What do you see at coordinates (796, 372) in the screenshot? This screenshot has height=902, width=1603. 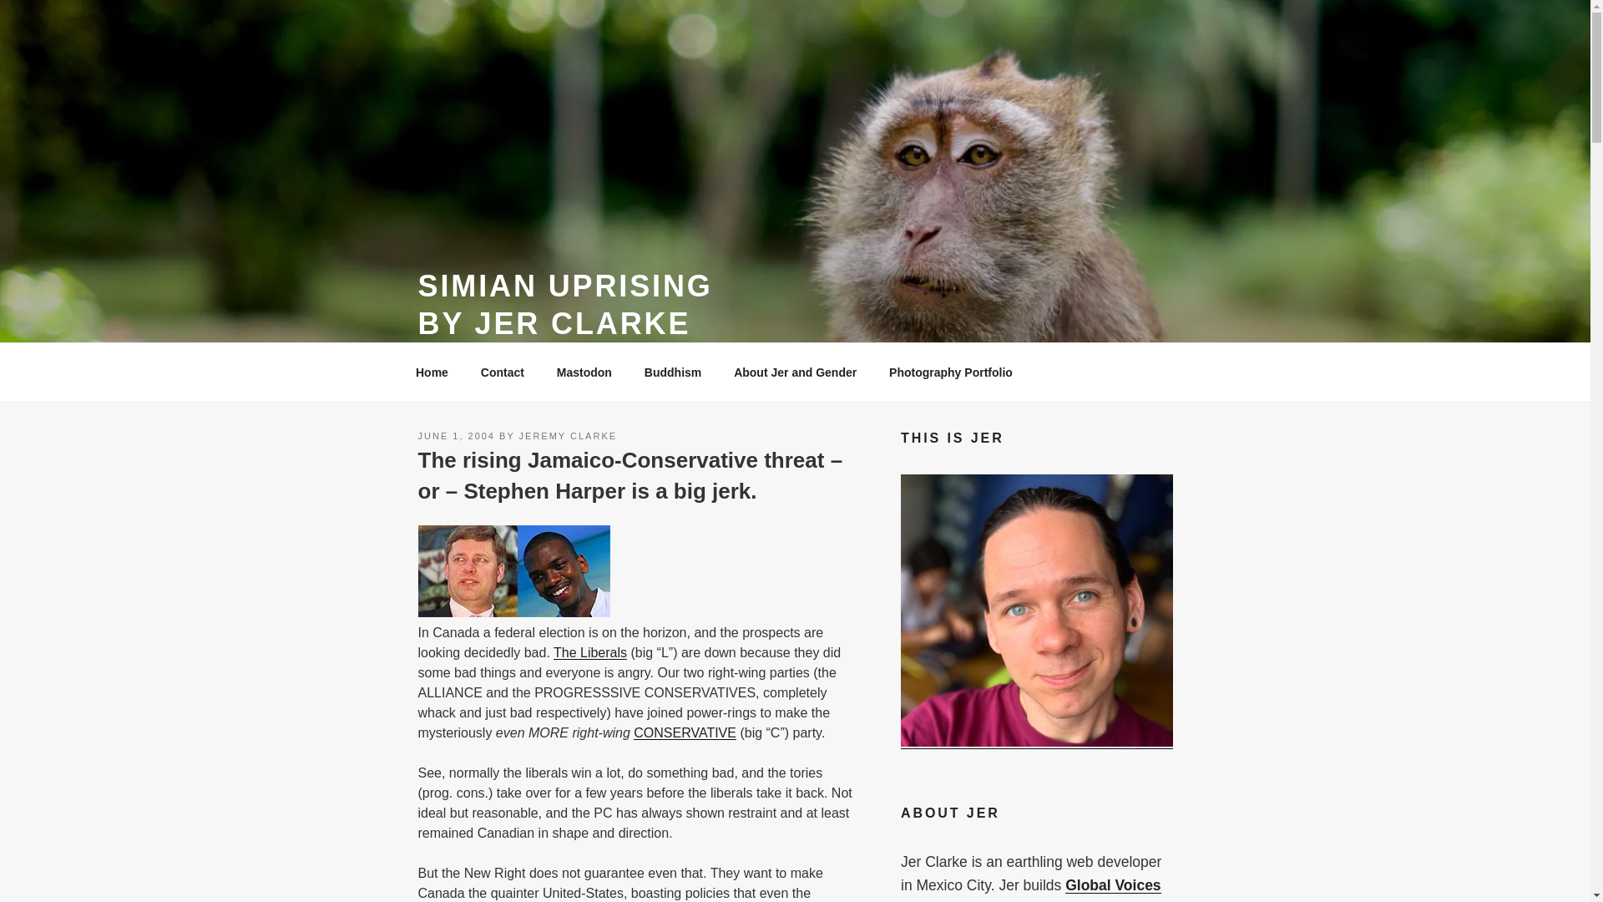 I see `About Jer and Gender` at bounding box center [796, 372].